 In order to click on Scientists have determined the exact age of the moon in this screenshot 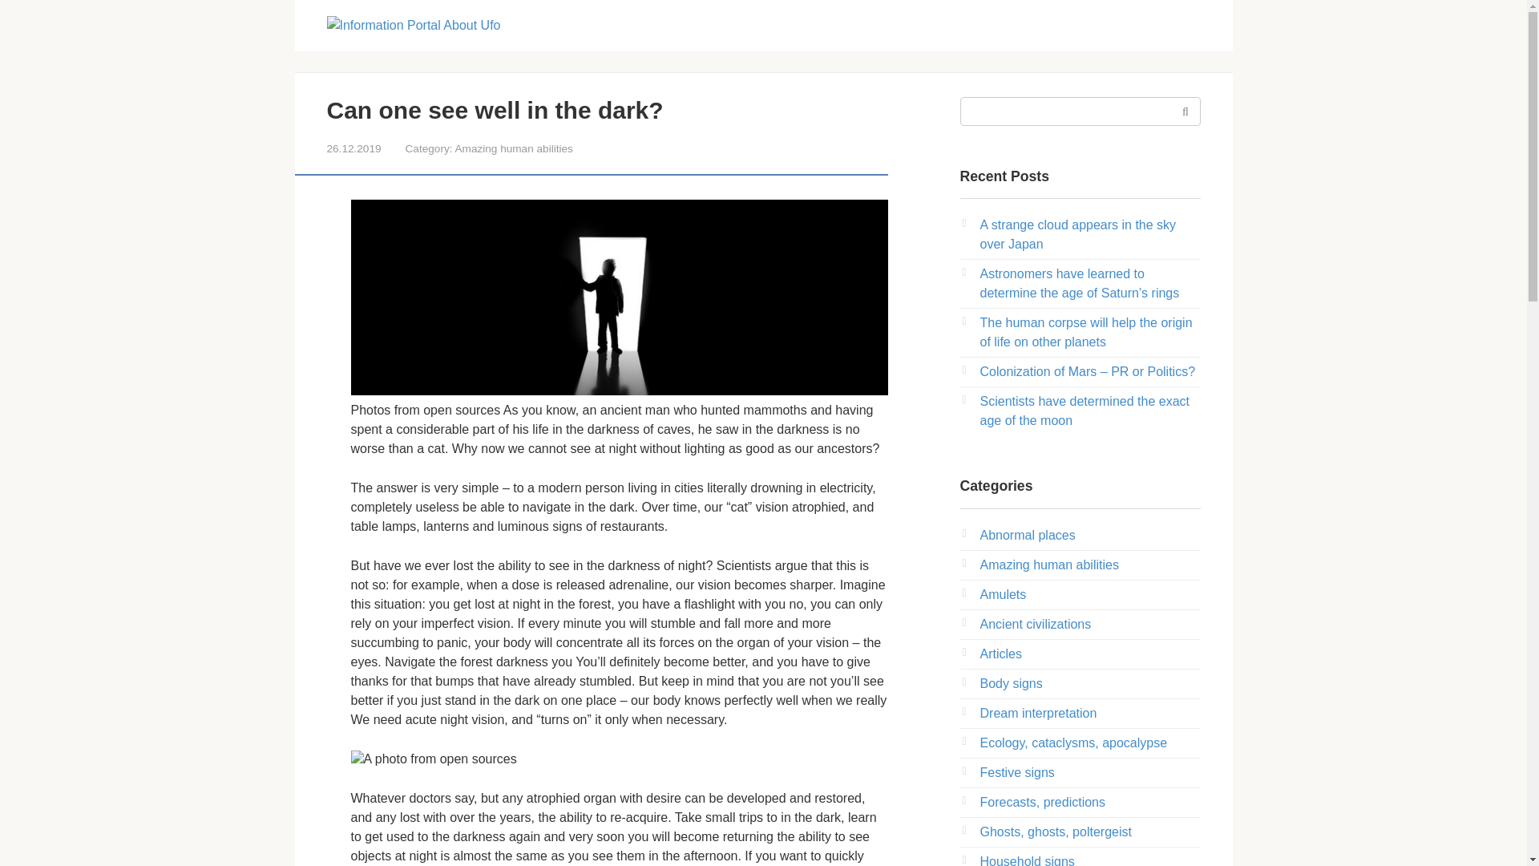, I will do `click(1084, 411)`.